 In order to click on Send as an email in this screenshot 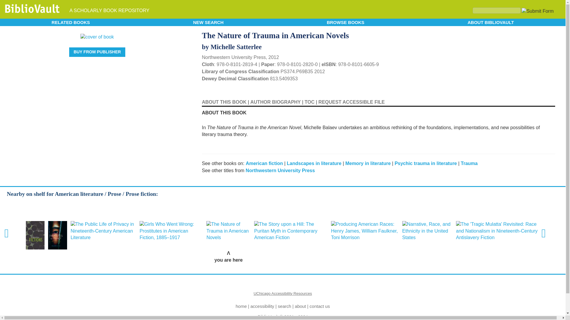, I will do `click(550, 34)`.